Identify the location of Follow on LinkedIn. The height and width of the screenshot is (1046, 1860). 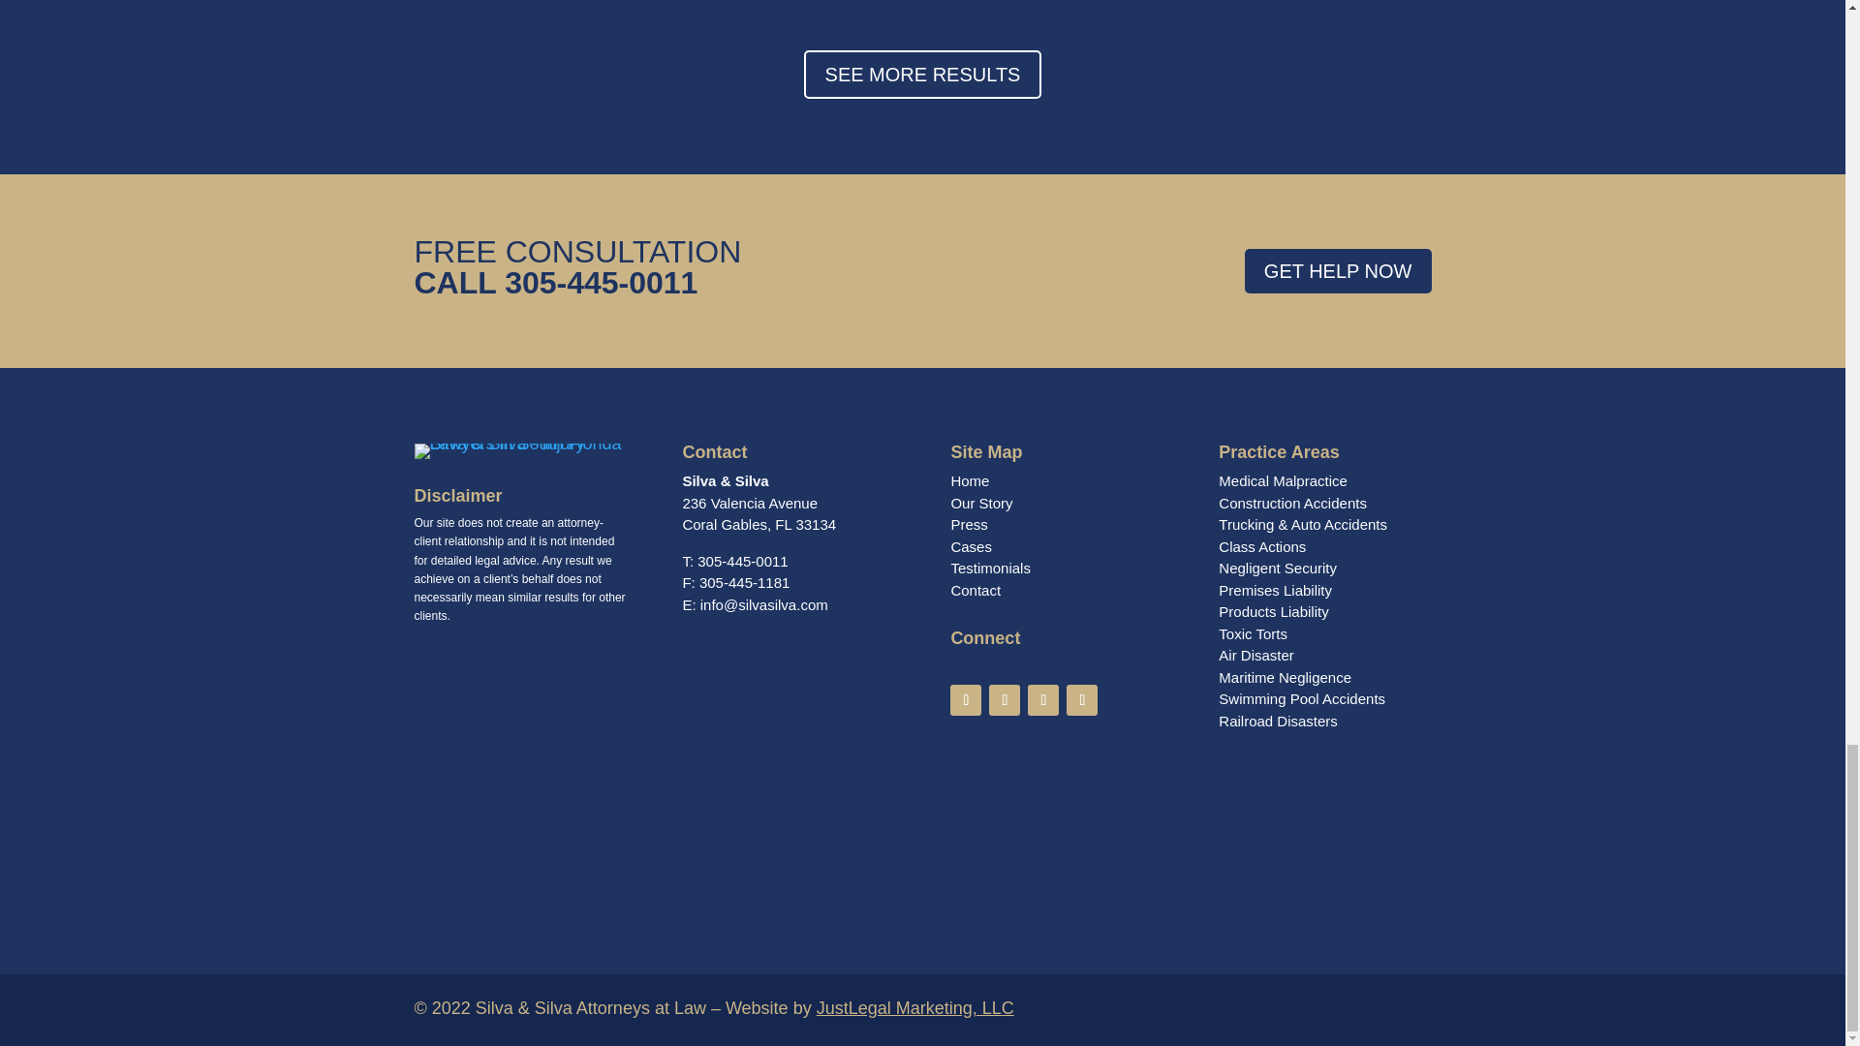
(1042, 699).